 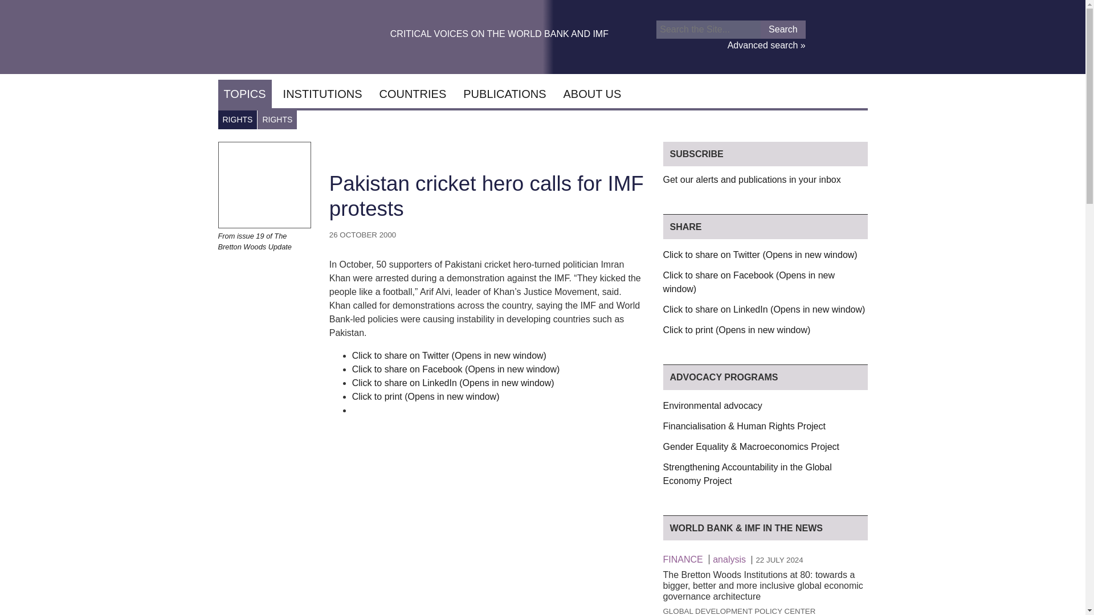 I want to click on Click to share on Twitter, so click(x=449, y=355).